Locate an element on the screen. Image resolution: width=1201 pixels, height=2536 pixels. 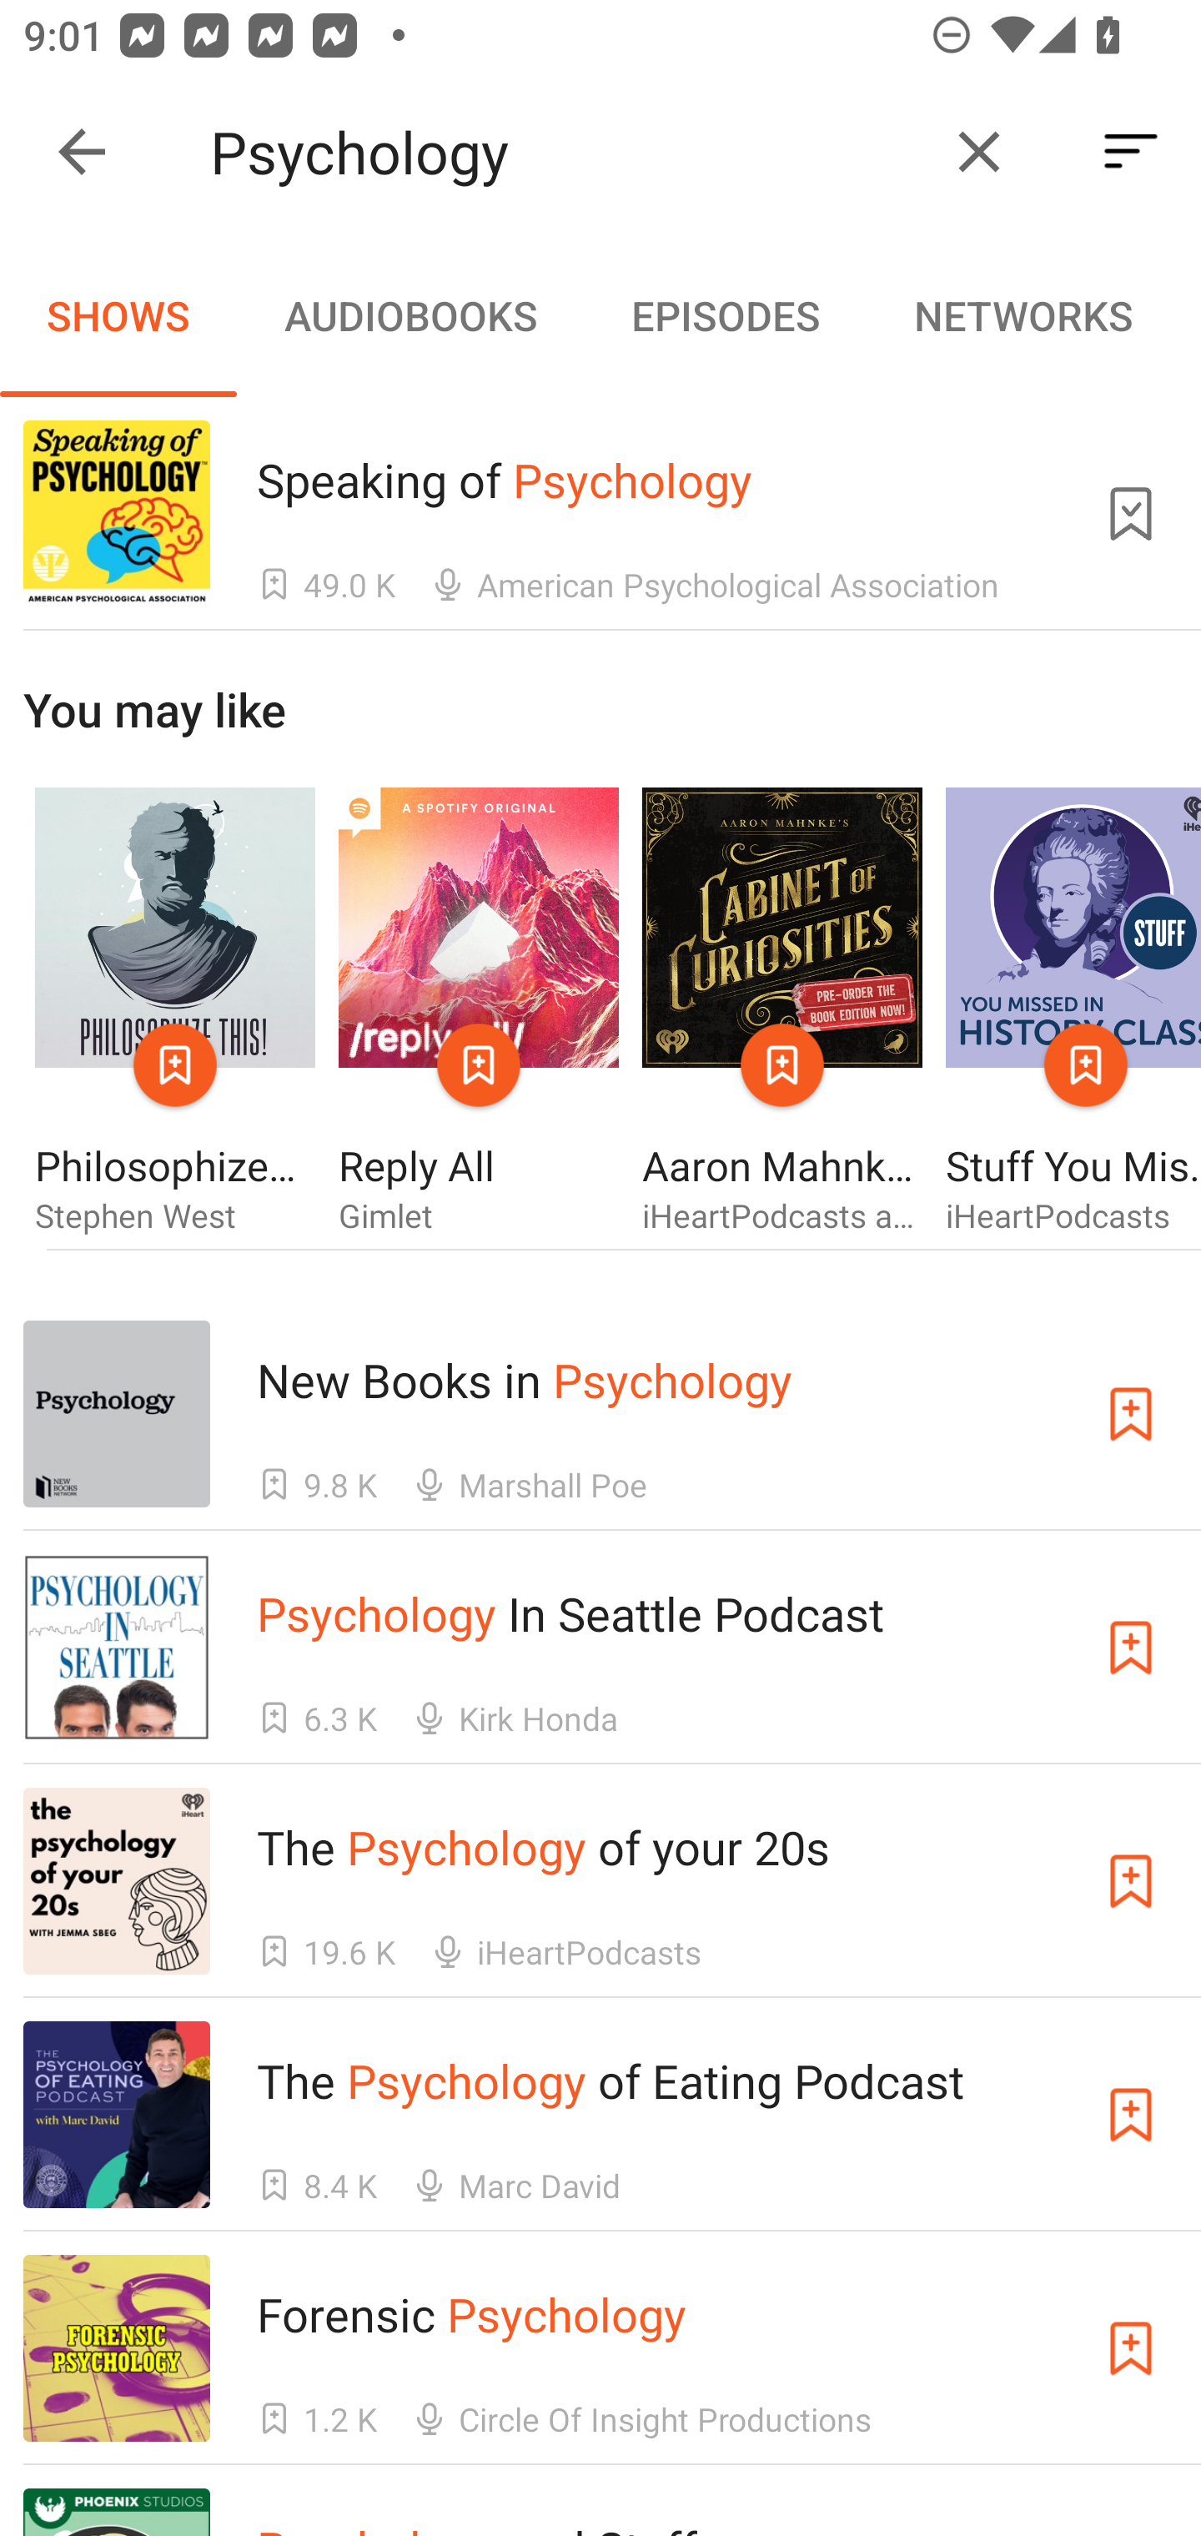
Sort By is located at coordinates (1131, 152).